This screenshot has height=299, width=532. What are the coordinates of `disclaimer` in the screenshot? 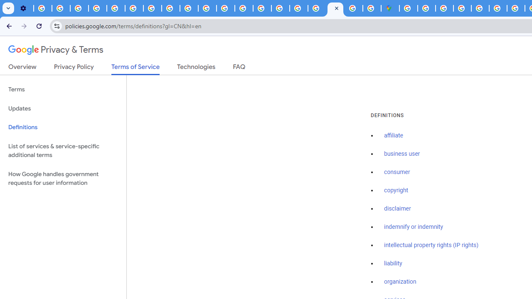 It's located at (397, 208).